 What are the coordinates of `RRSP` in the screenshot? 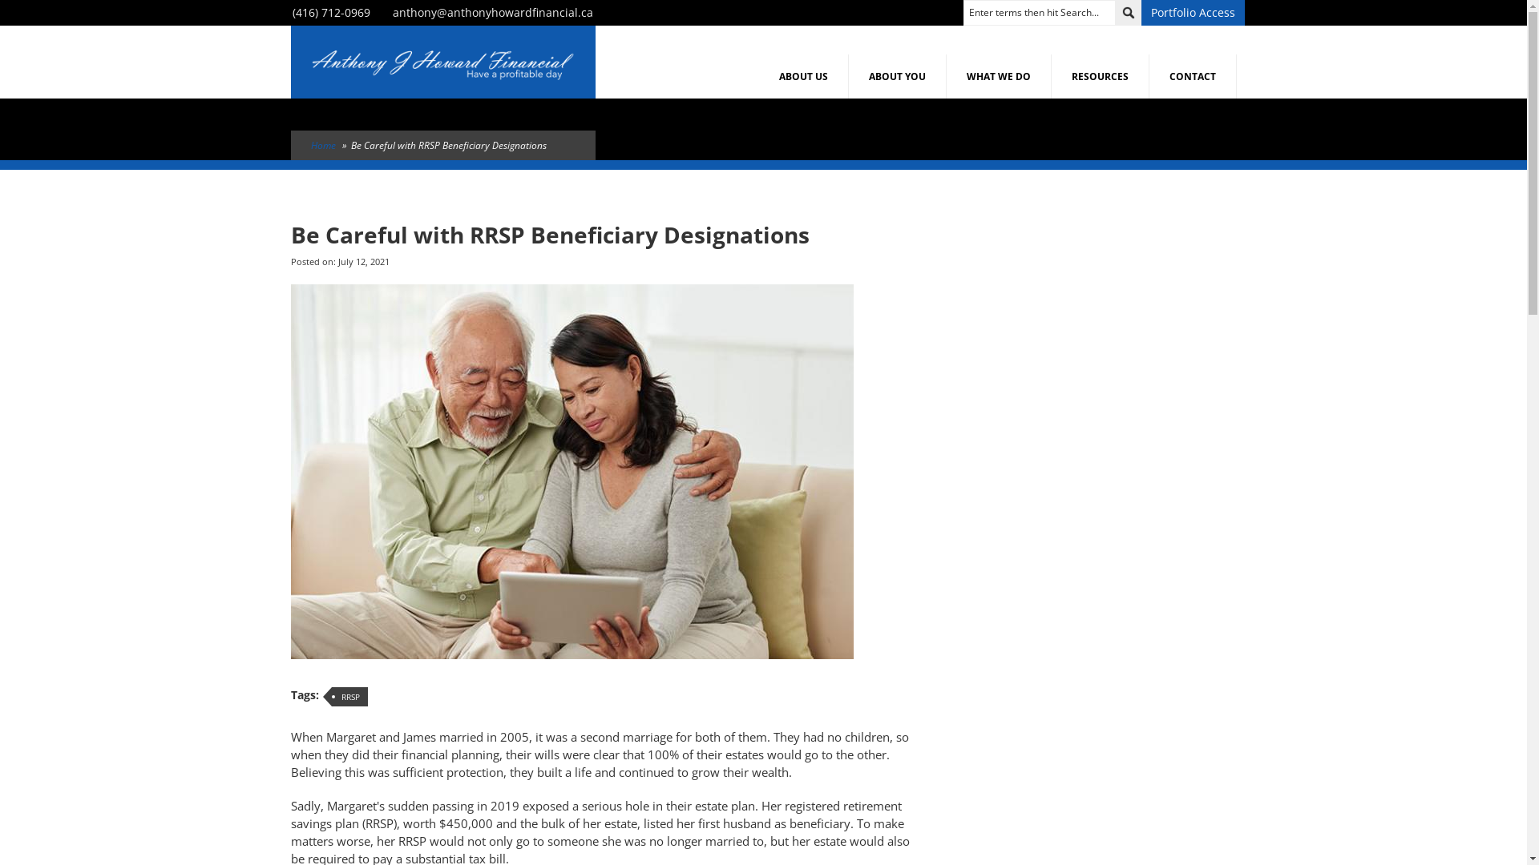 It's located at (349, 697).